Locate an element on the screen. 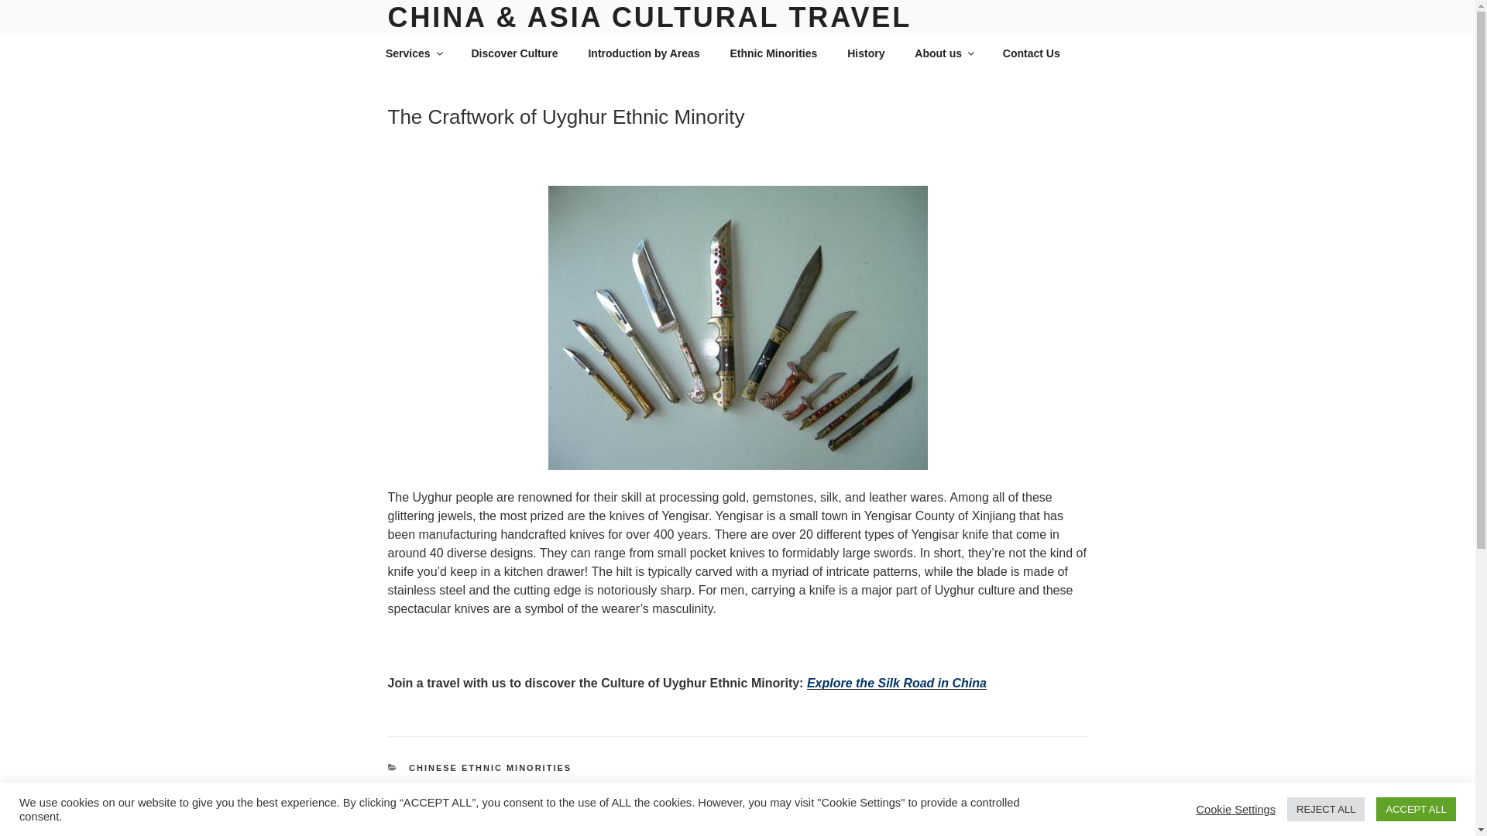 This screenshot has height=836, width=1487. Ethnic Minorities is located at coordinates (774, 53).